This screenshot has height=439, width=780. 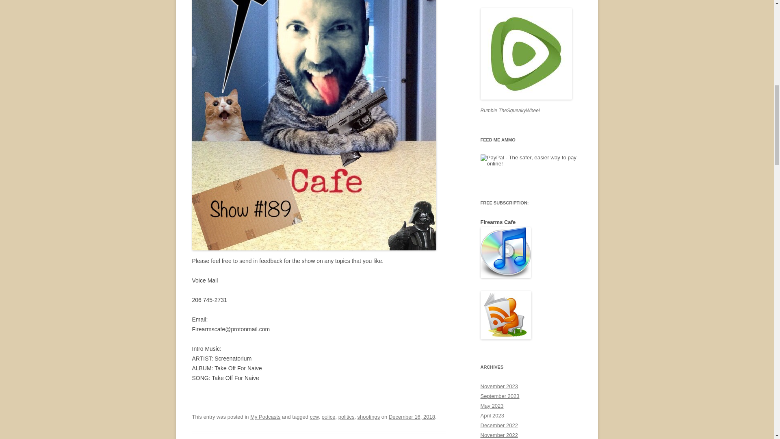 I want to click on November 2023, so click(x=499, y=386).